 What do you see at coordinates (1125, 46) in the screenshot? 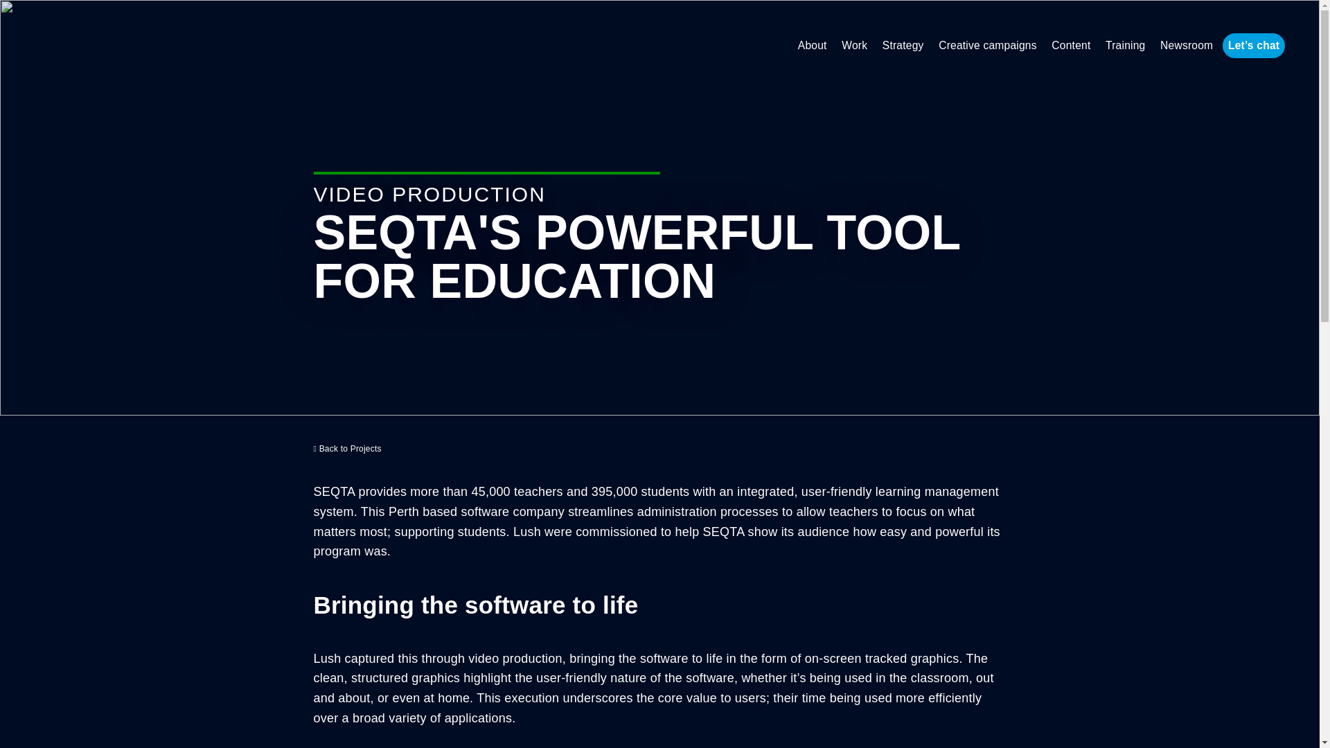
I see `Training` at bounding box center [1125, 46].